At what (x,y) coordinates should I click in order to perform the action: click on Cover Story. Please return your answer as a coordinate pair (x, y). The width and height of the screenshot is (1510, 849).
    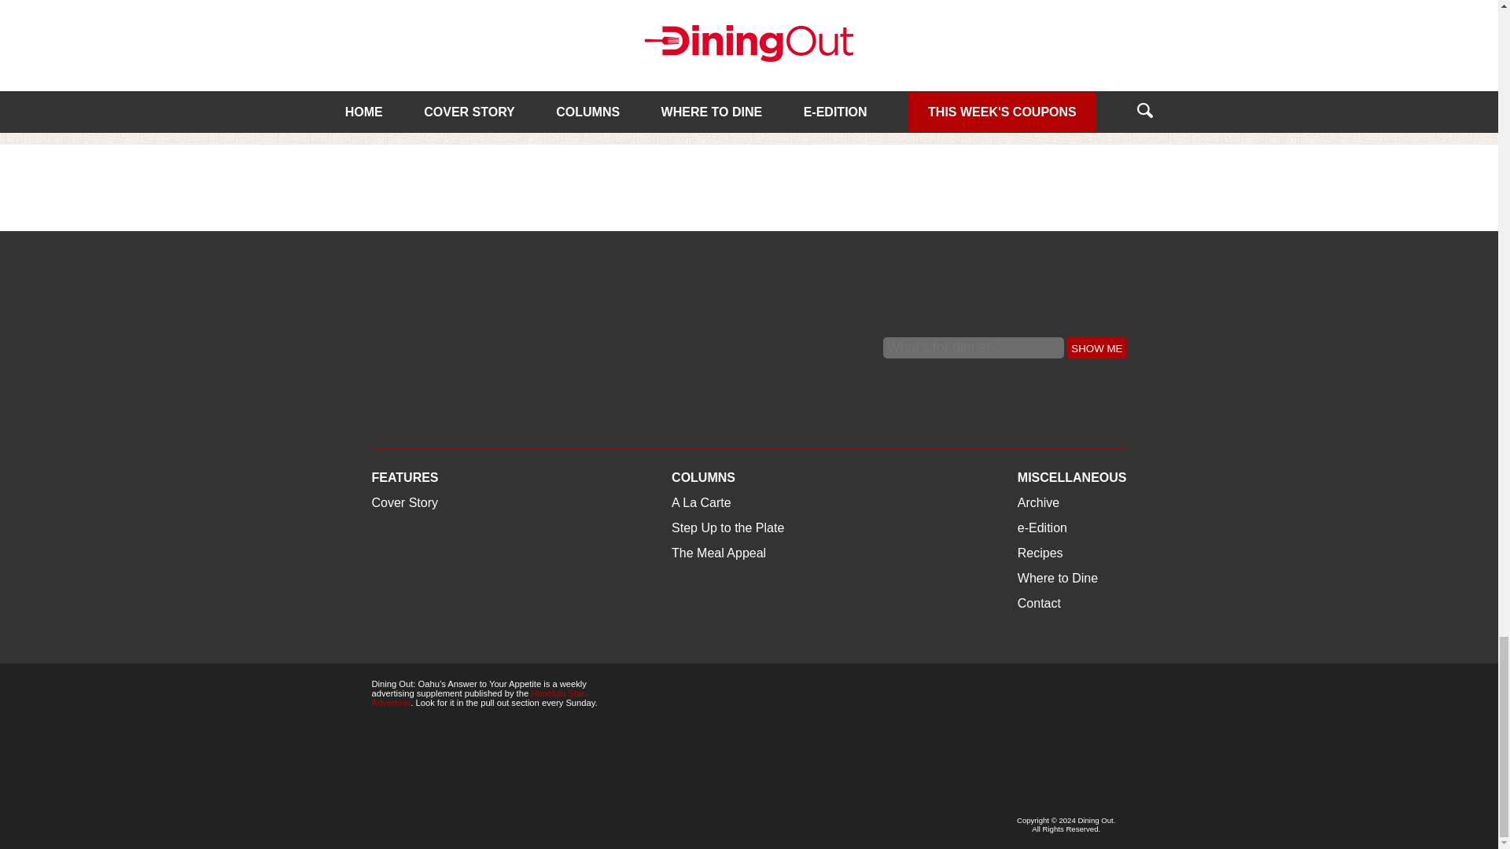
    Looking at the image, I should click on (931, 39).